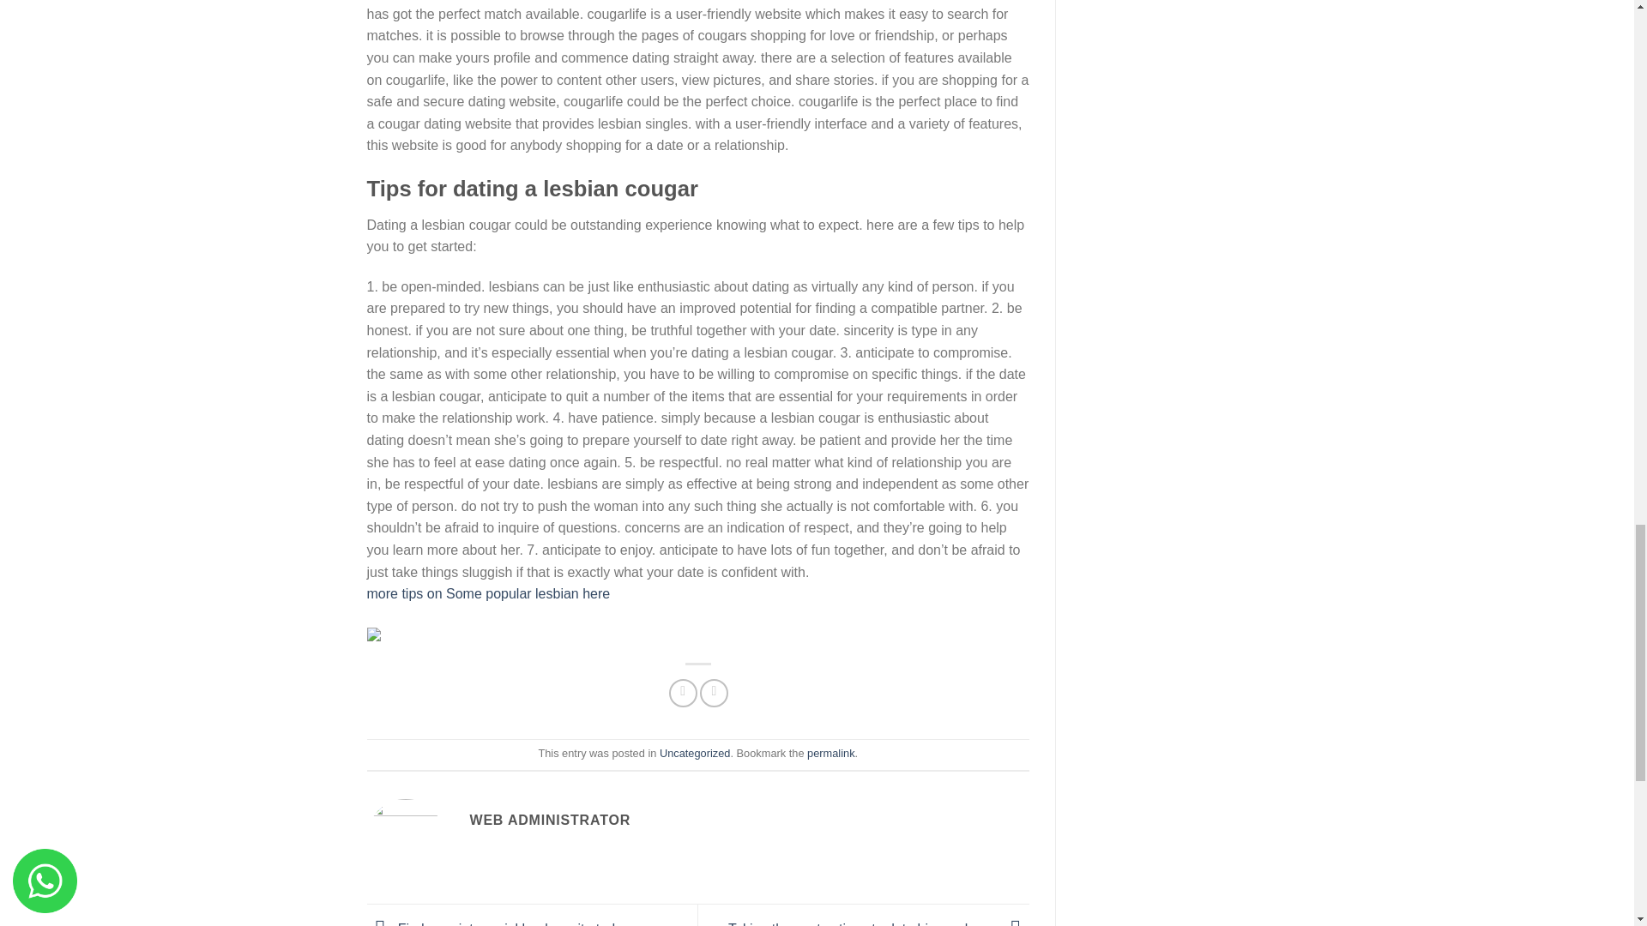 The image size is (1647, 926). I want to click on Share on Twitter, so click(714, 693).